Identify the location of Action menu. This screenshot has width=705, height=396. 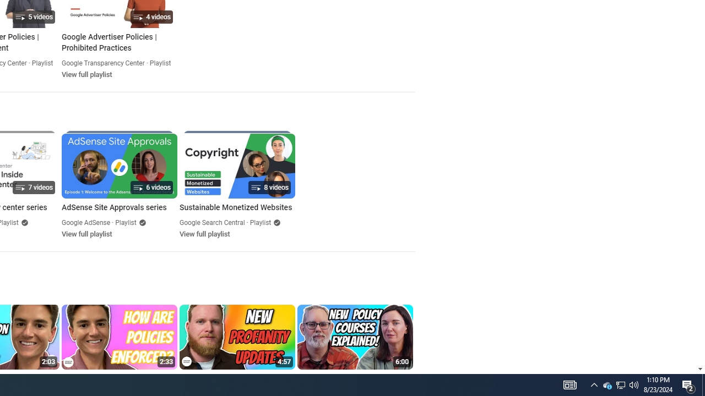
(405, 378).